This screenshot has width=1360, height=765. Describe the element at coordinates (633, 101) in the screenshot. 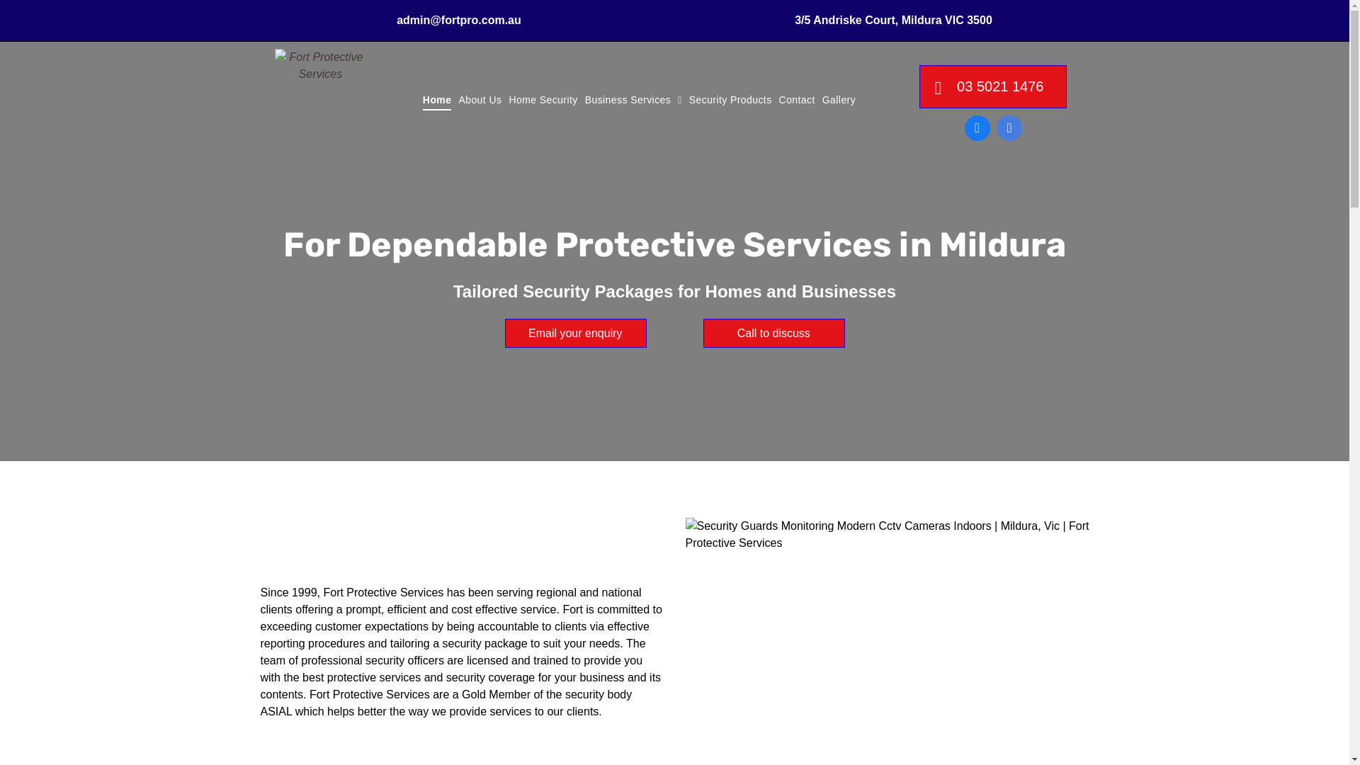

I see `Business Services` at that location.